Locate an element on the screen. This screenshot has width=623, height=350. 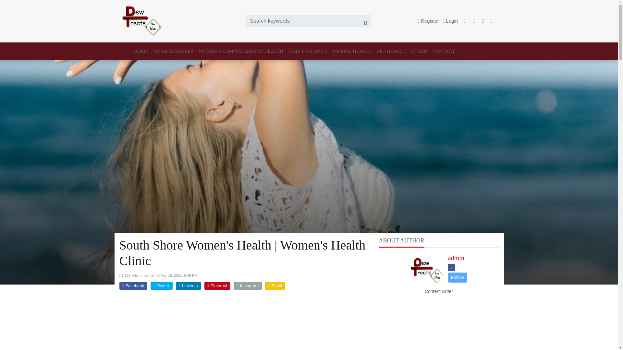
Register is located at coordinates (428, 21).